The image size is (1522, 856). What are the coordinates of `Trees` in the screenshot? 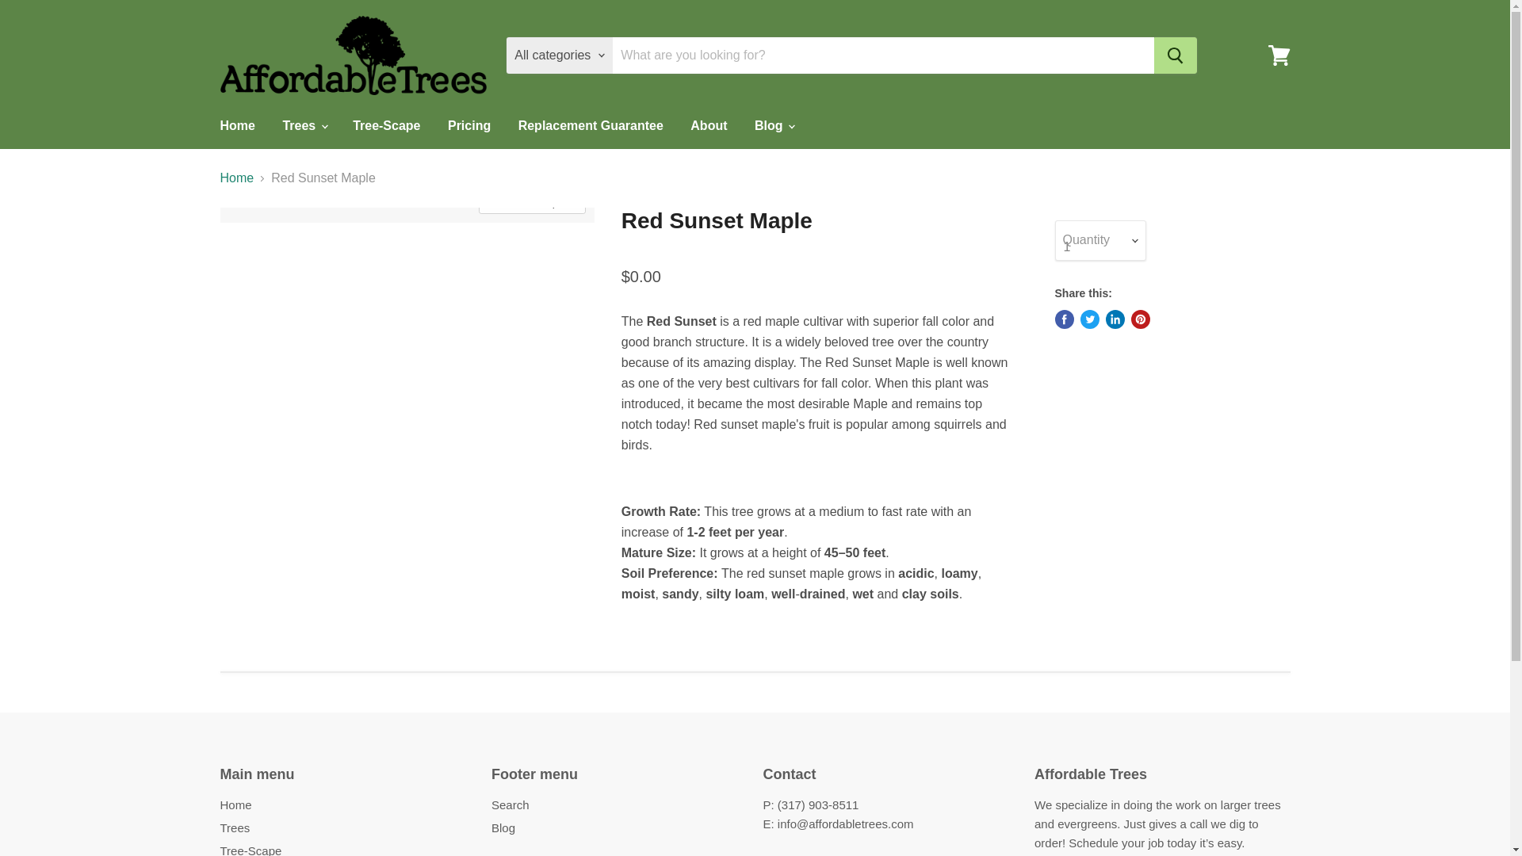 It's located at (303, 126).